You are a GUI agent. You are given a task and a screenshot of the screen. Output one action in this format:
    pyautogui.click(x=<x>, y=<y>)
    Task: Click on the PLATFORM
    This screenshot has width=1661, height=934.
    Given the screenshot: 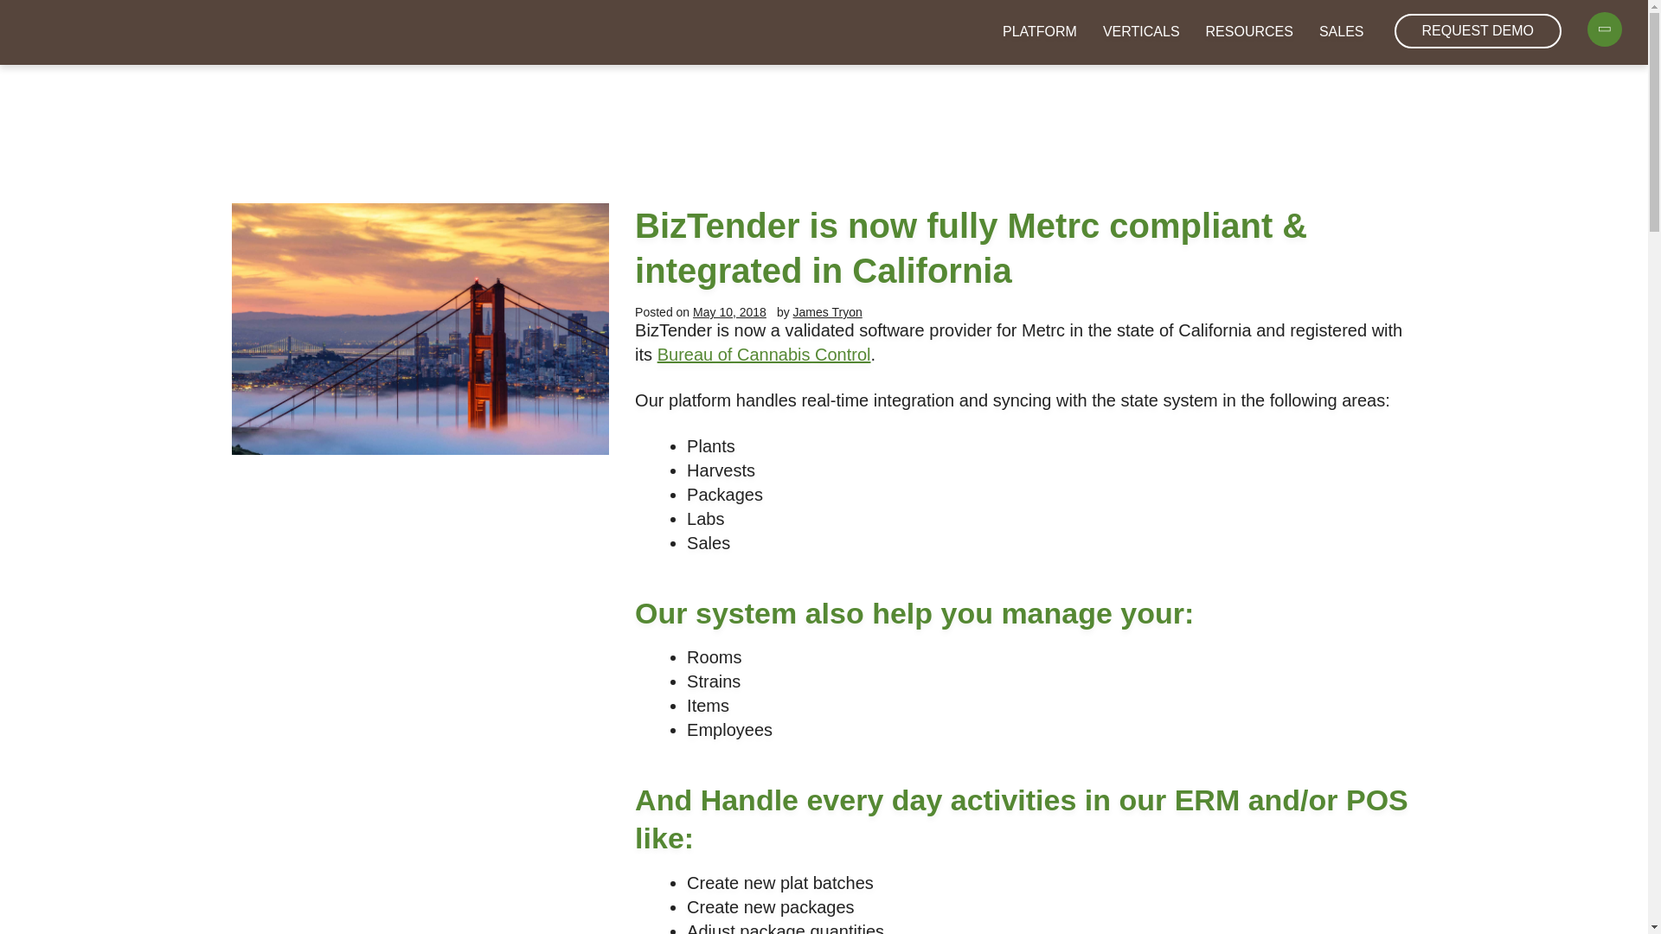 What is the action you would take?
    pyautogui.click(x=1040, y=32)
    